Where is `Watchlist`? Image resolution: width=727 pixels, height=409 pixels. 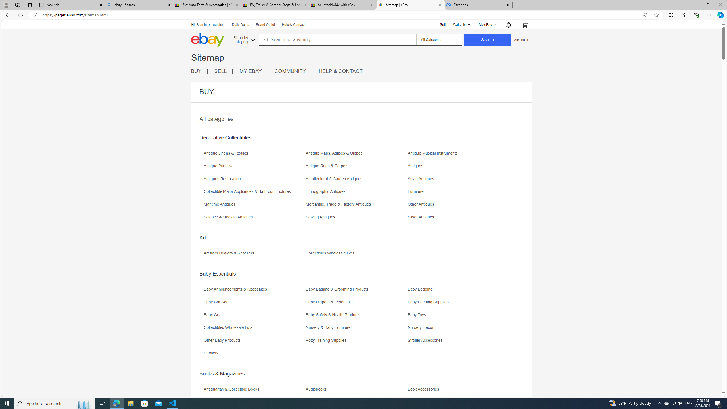 Watchlist is located at coordinates (461, 24).